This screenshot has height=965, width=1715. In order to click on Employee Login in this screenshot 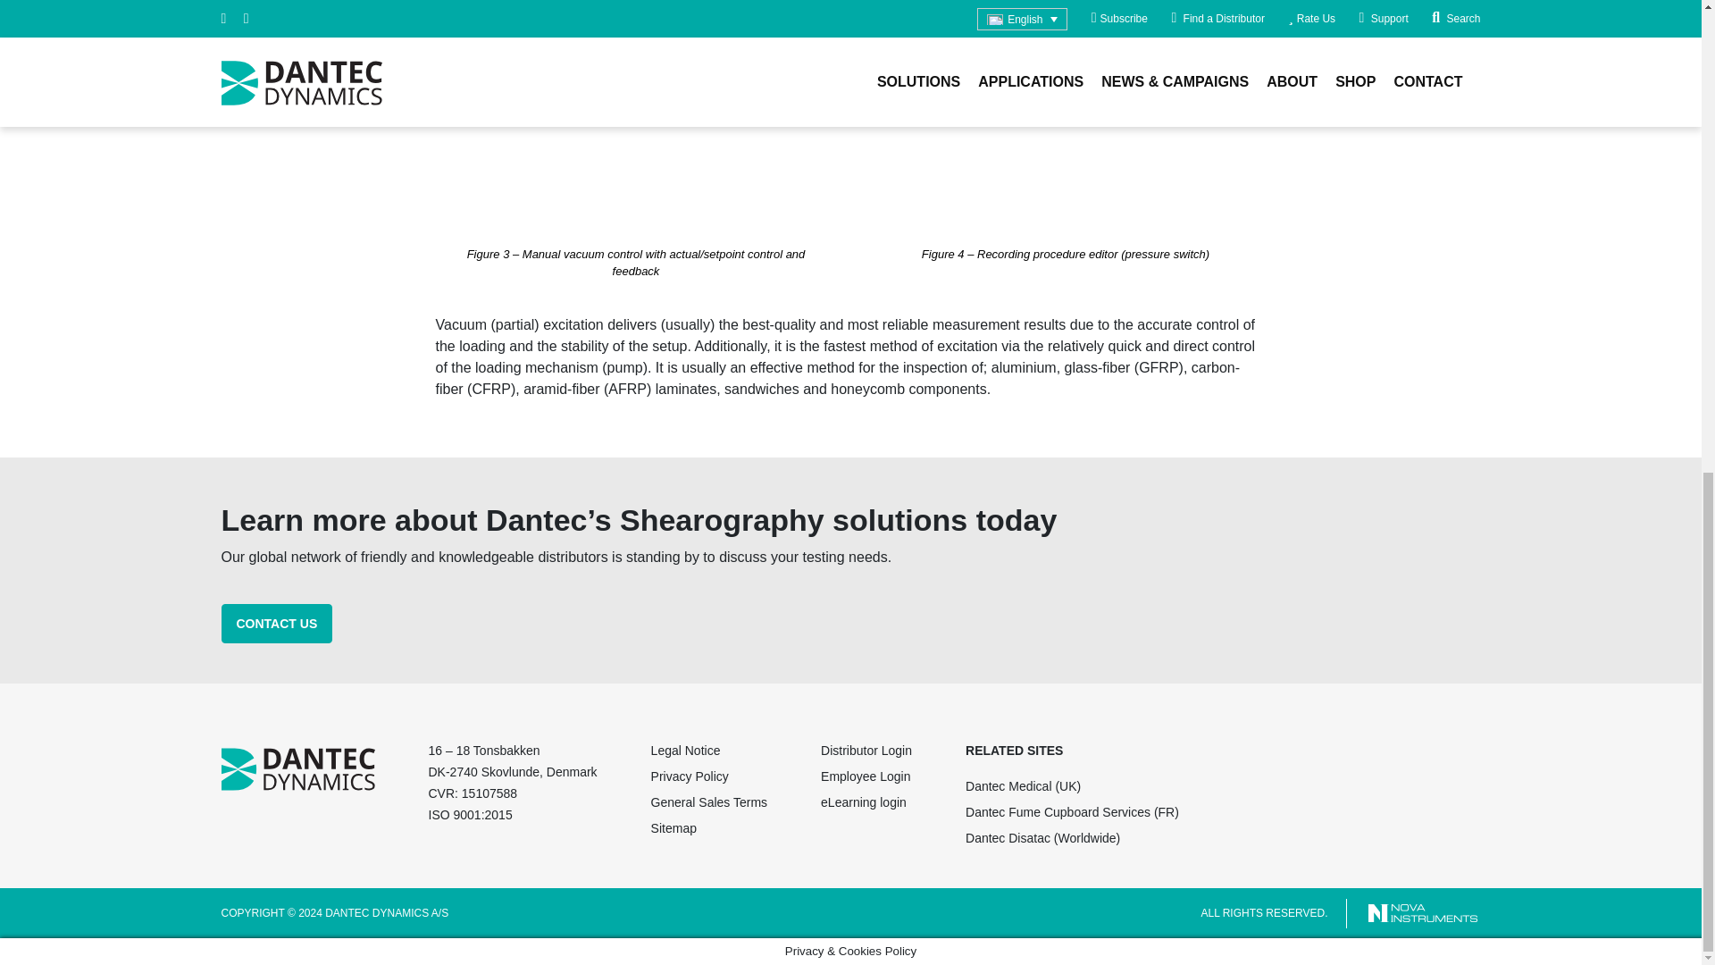, I will do `click(866, 778)`.